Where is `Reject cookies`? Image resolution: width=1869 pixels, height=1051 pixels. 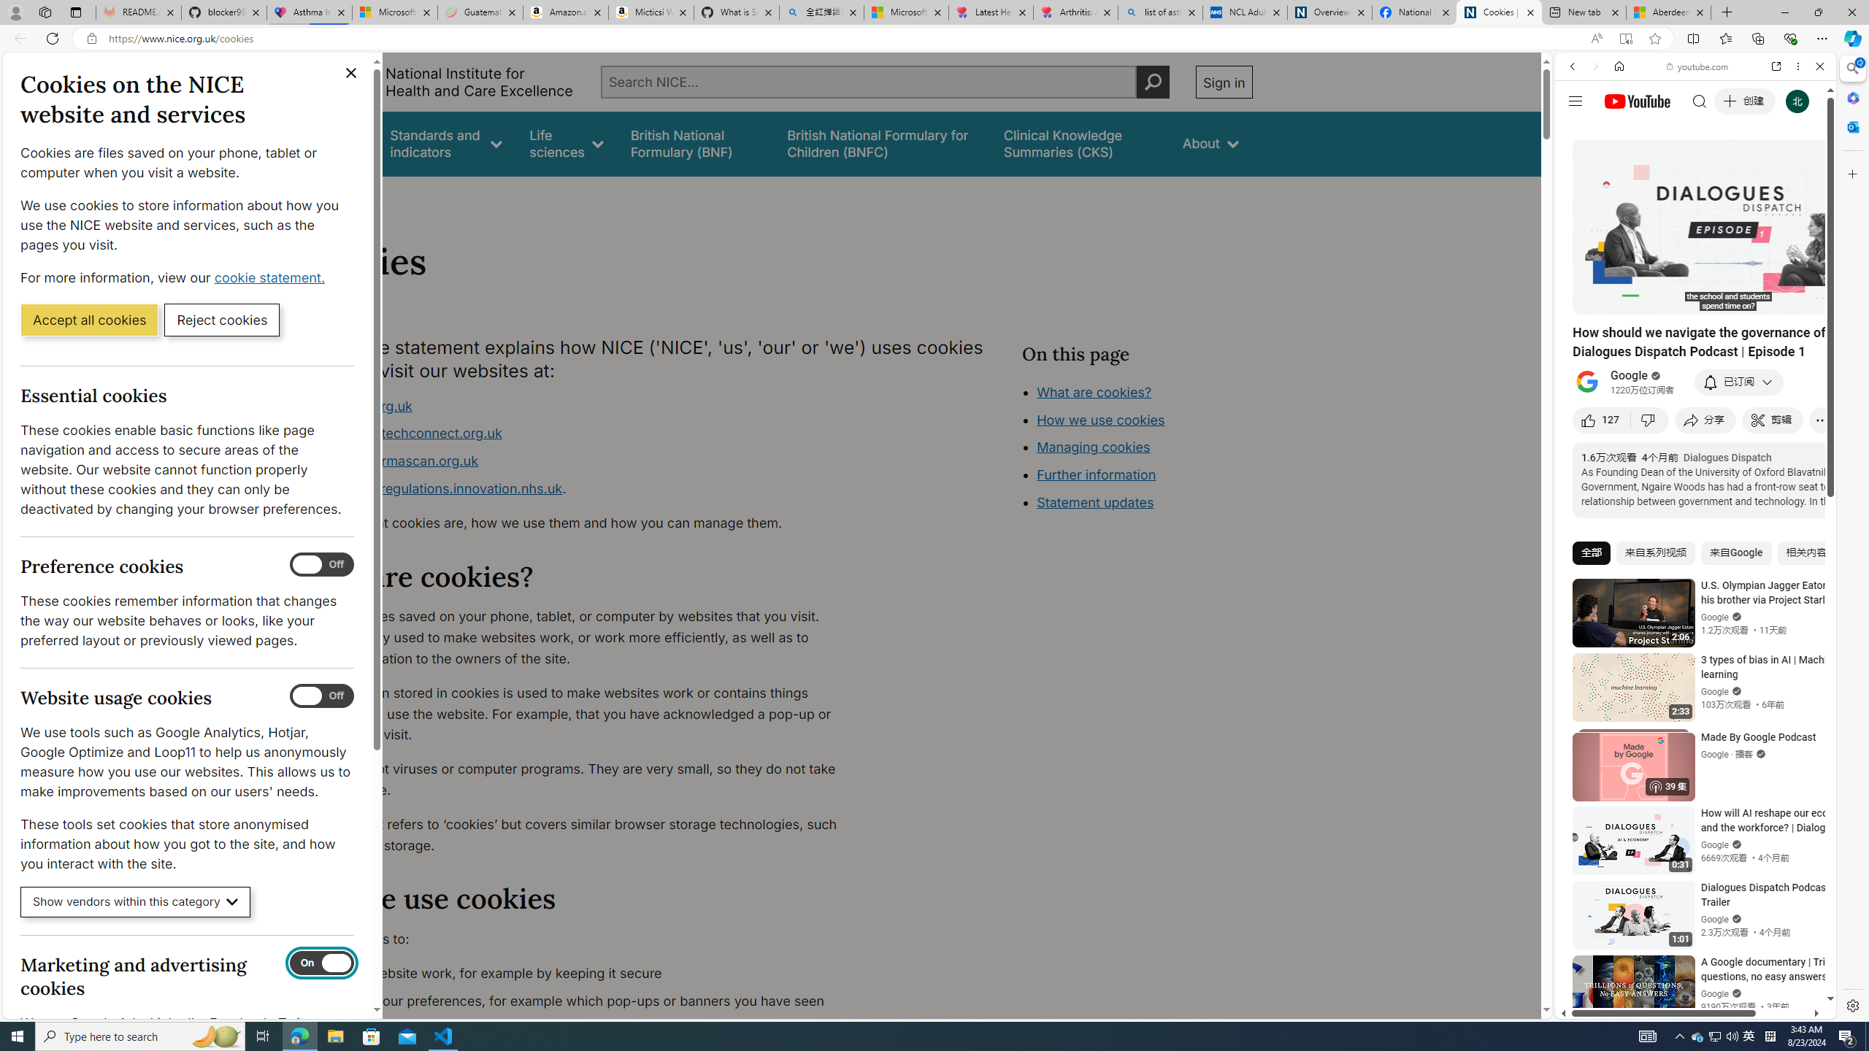 Reject cookies is located at coordinates (222, 319).